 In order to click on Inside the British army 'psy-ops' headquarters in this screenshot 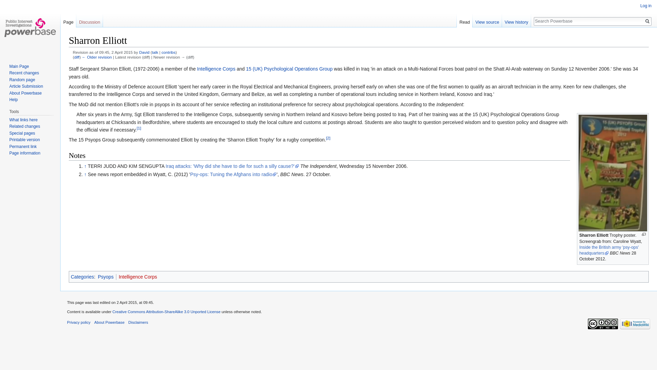, I will do `click(609, 250)`.